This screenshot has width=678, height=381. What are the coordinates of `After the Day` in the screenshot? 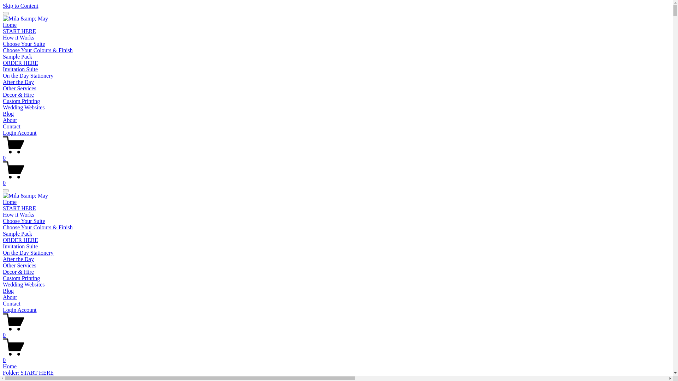 It's located at (18, 82).